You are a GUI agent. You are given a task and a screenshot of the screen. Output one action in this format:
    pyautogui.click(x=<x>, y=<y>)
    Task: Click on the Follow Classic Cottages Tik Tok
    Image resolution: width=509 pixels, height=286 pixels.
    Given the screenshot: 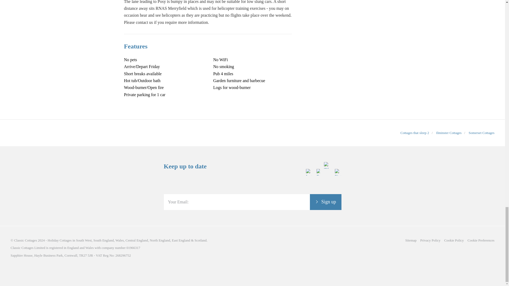 What is the action you would take?
    pyautogui.click(x=327, y=190)
    